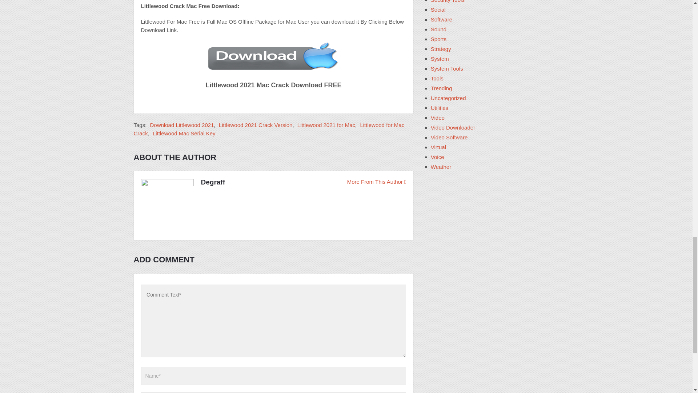 This screenshot has height=393, width=698. I want to click on Degraff, so click(213, 182).